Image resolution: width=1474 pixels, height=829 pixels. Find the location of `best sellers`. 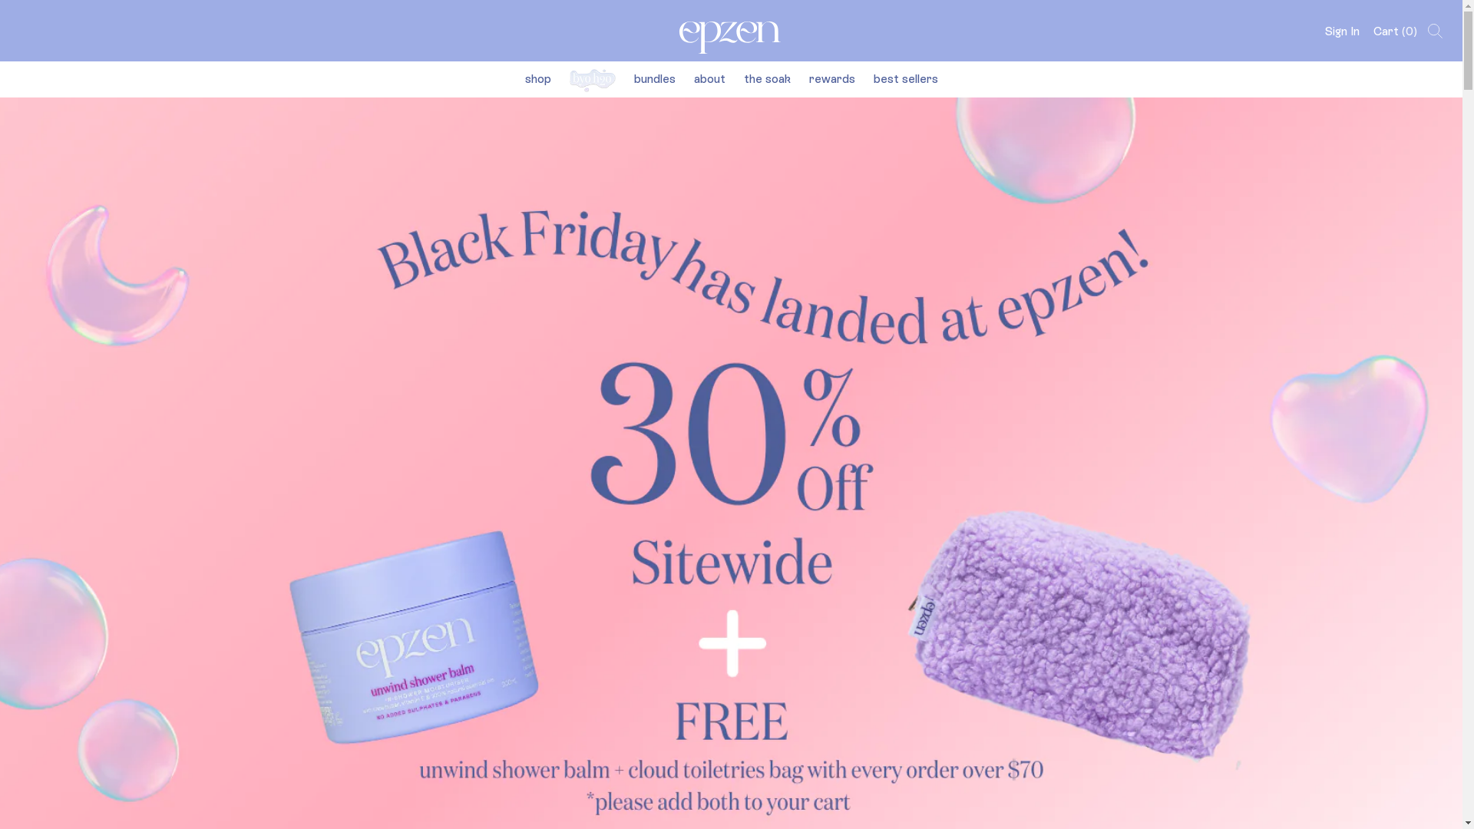

best sellers is located at coordinates (906, 78).